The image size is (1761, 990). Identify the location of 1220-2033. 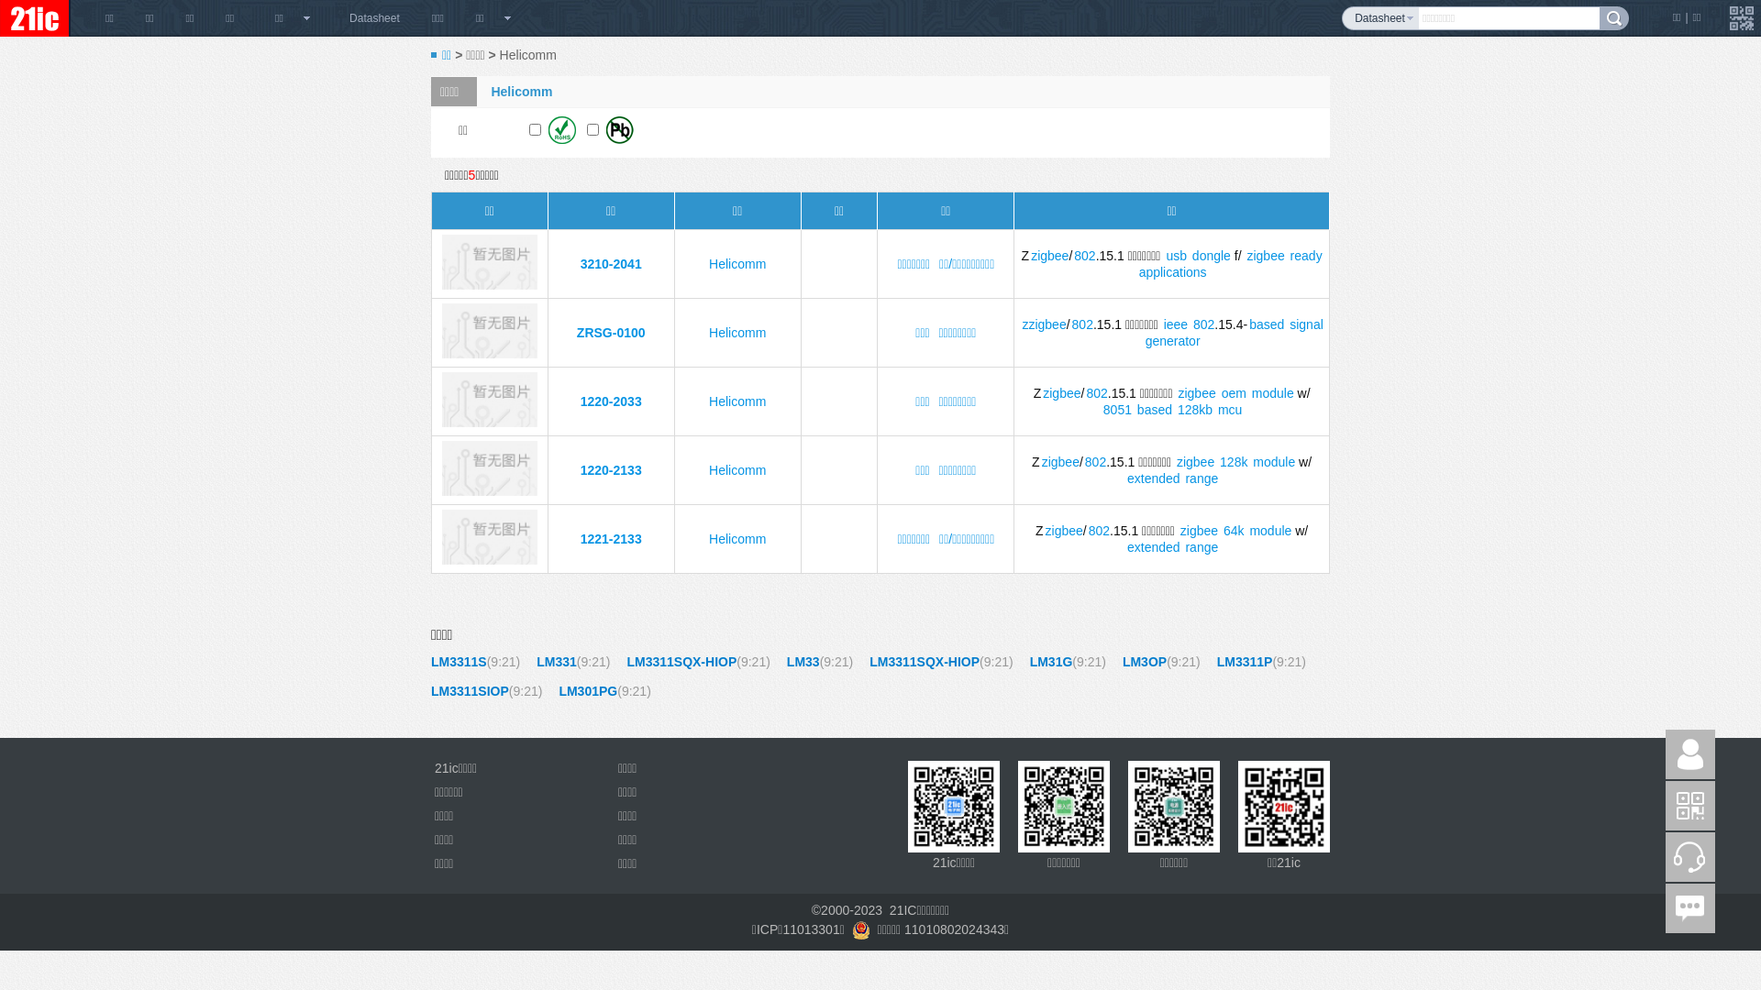
(611, 401).